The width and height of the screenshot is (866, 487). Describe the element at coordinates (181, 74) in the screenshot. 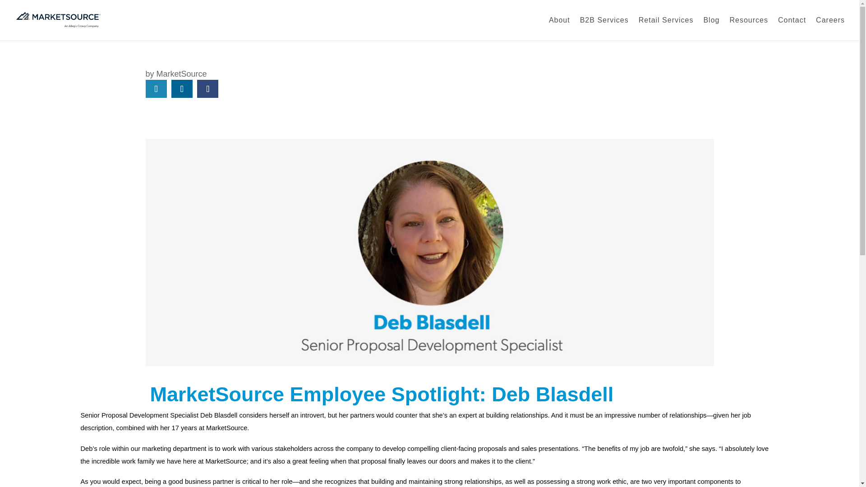

I see `MarketSource` at that location.